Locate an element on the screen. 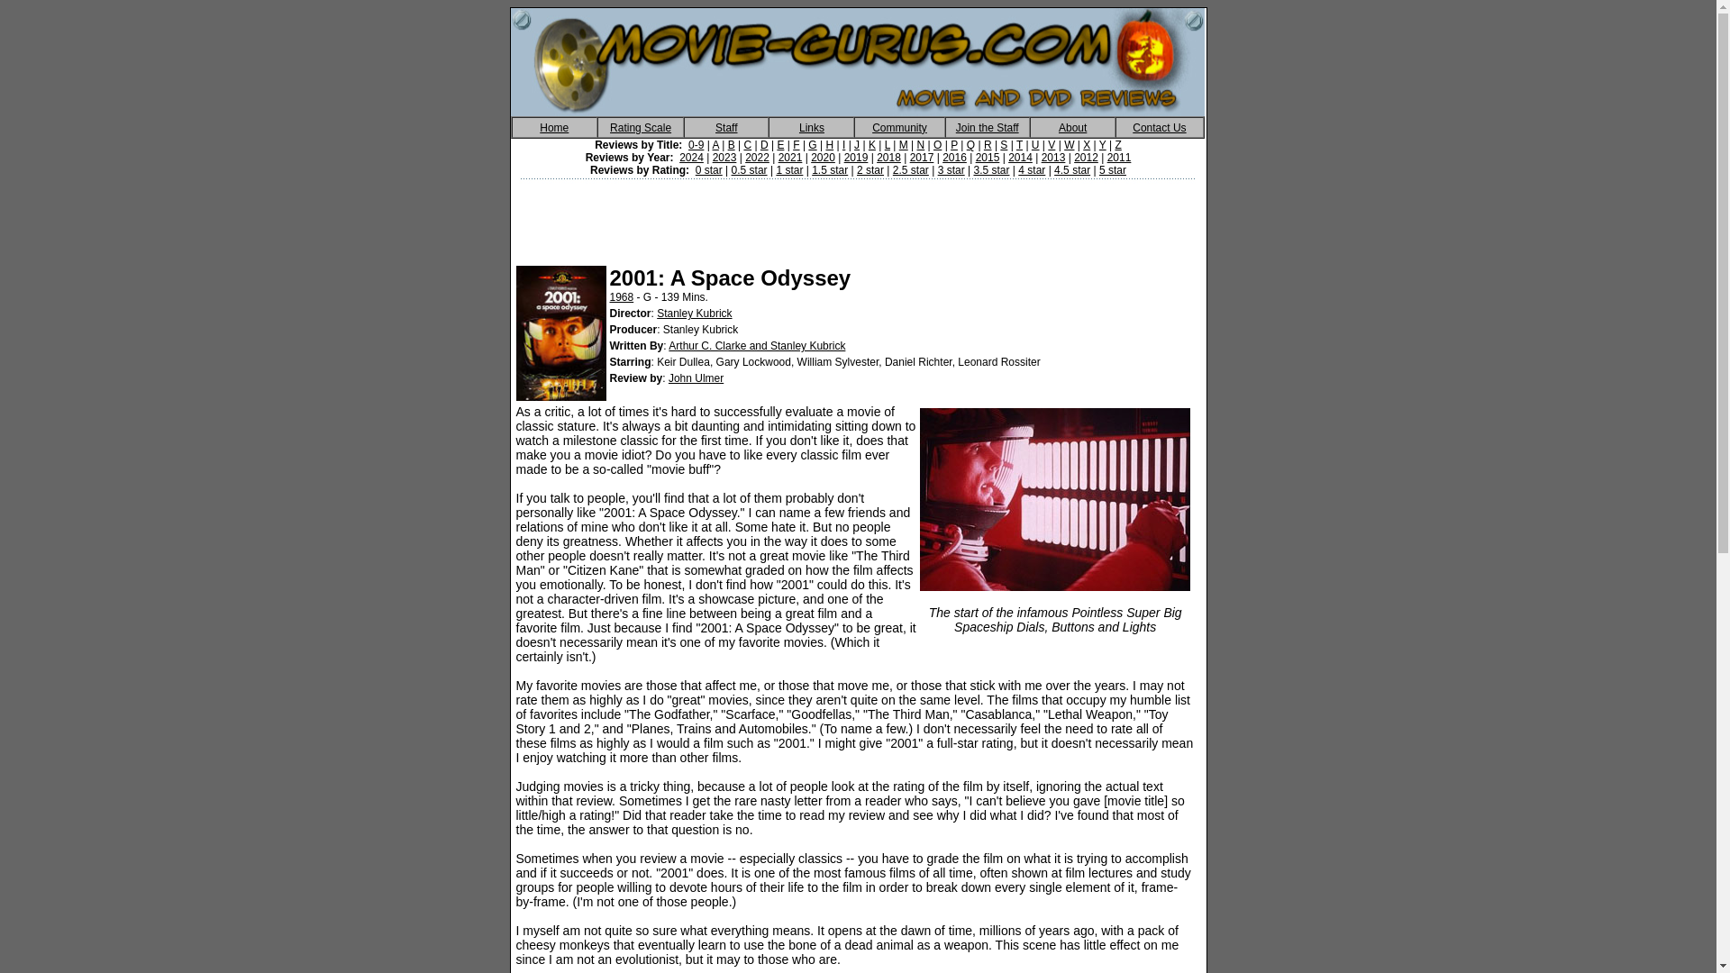 This screenshot has height=973, width=1730. Links is located at coordinates (812, 126).